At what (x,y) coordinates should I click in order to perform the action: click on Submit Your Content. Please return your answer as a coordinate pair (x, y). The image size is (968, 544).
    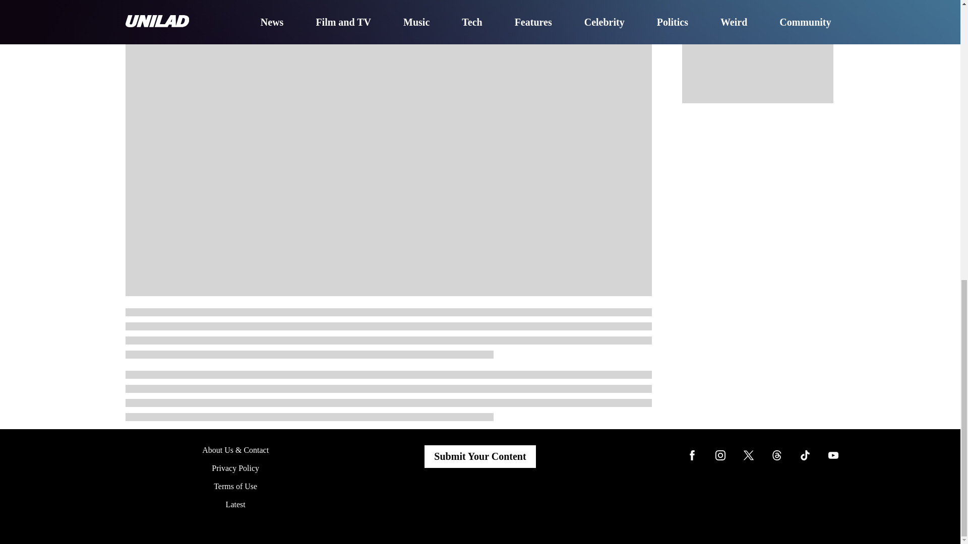
    Looking at the image, I should click on (480, 456).